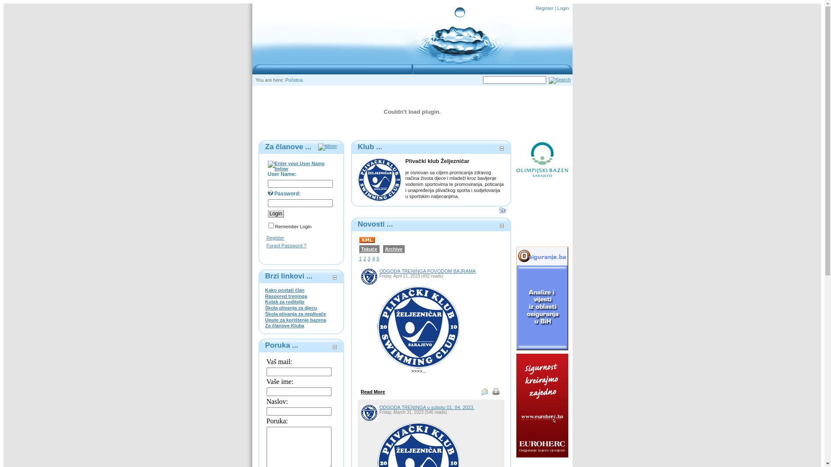  I want to click on Minimize, so click(501, 226).